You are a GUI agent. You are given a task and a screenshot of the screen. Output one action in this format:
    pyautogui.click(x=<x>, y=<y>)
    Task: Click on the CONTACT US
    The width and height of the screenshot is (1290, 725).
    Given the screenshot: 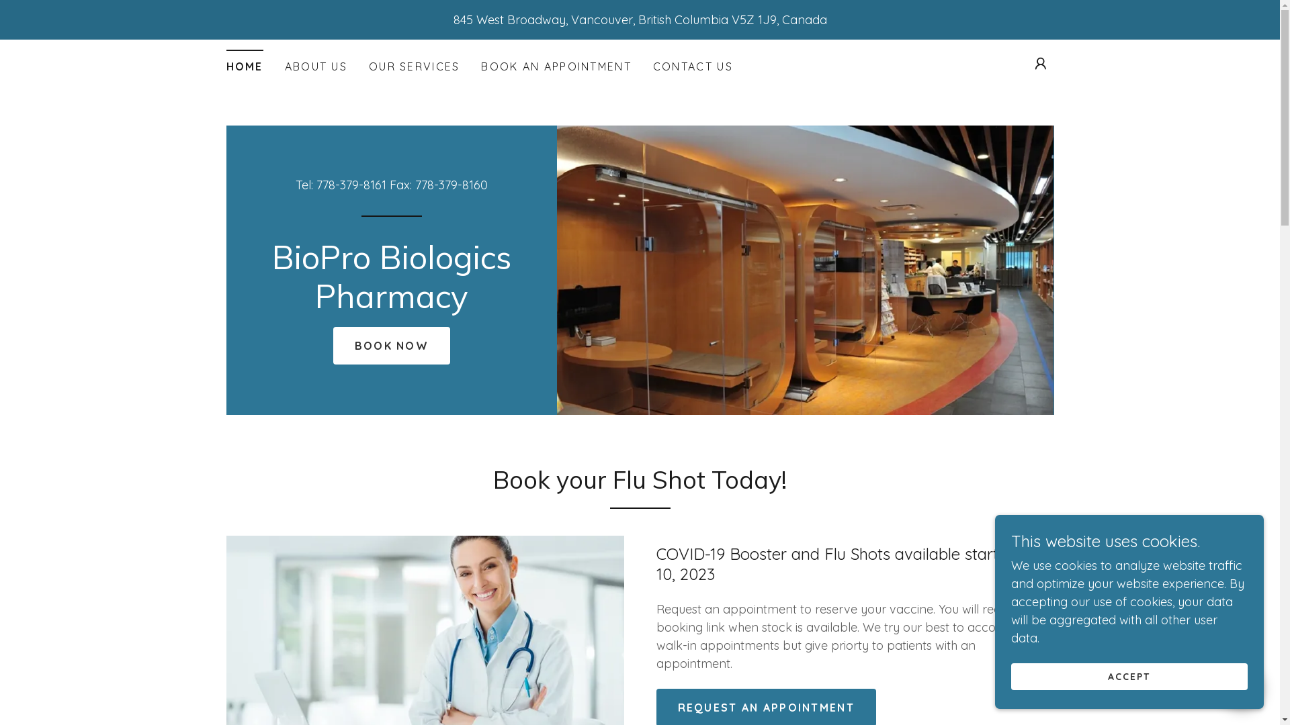 What is the action you would take?
    pyautogui.click(x=693, y=66)
    